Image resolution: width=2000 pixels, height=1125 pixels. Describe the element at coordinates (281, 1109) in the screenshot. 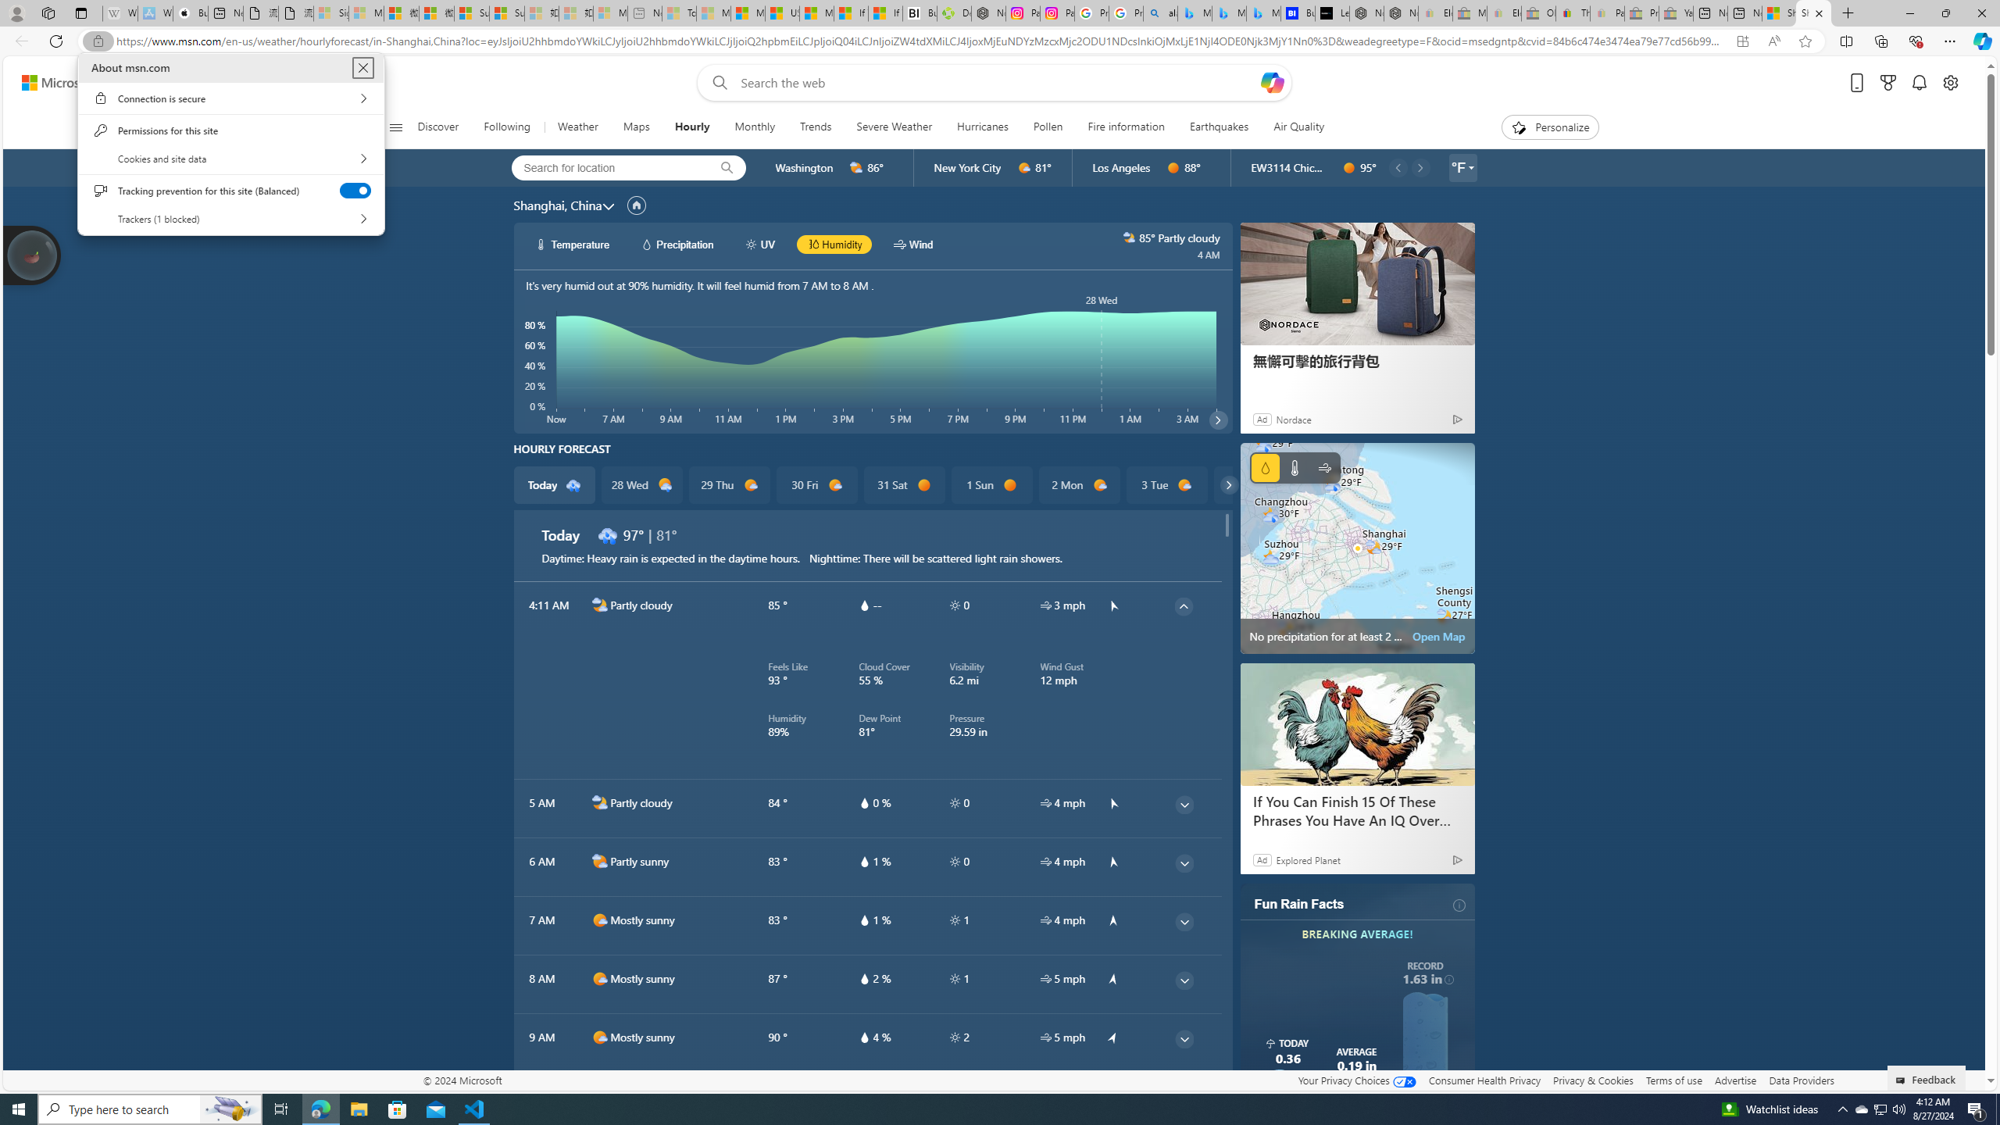

I see `Task View` at that location.